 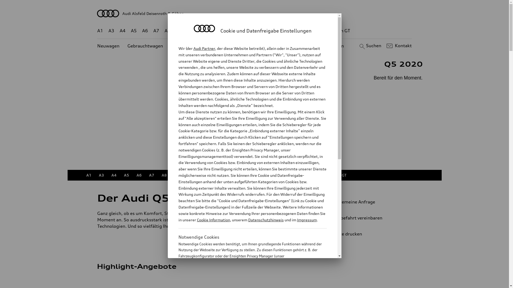 I want to click on A3, so click(x=111, y=31).